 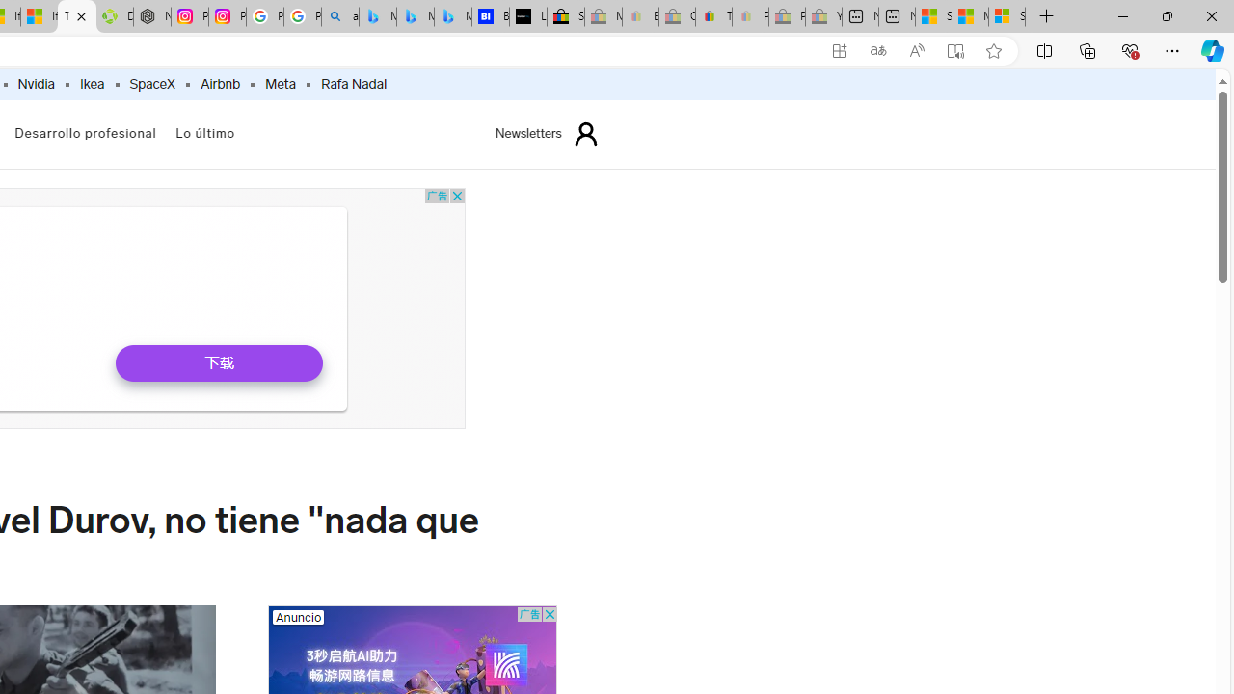 I want to click on Rafa Nadal, so click(x=354, y=85).